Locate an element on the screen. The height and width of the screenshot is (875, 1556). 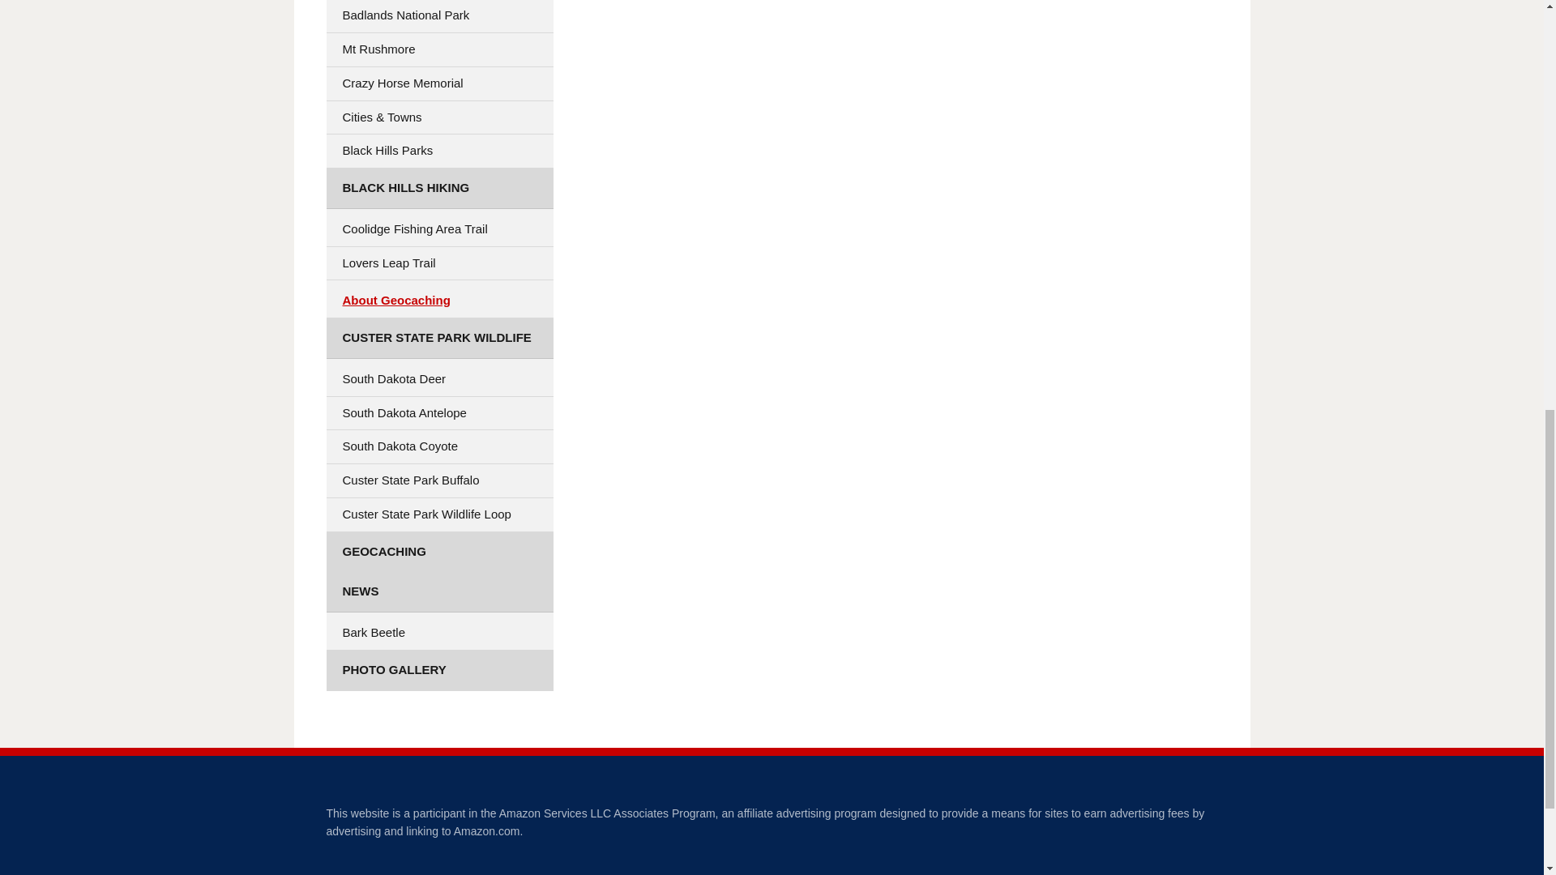
South Dakota Antelope is located at coordinates (438, 413).